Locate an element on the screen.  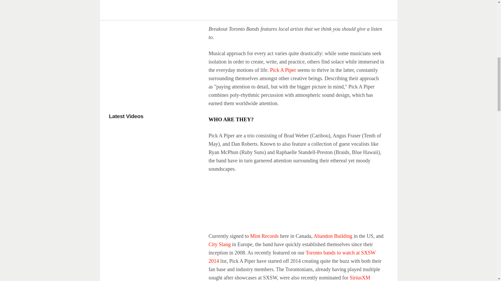
Pick A Piper is located at coordinates (283, 70).